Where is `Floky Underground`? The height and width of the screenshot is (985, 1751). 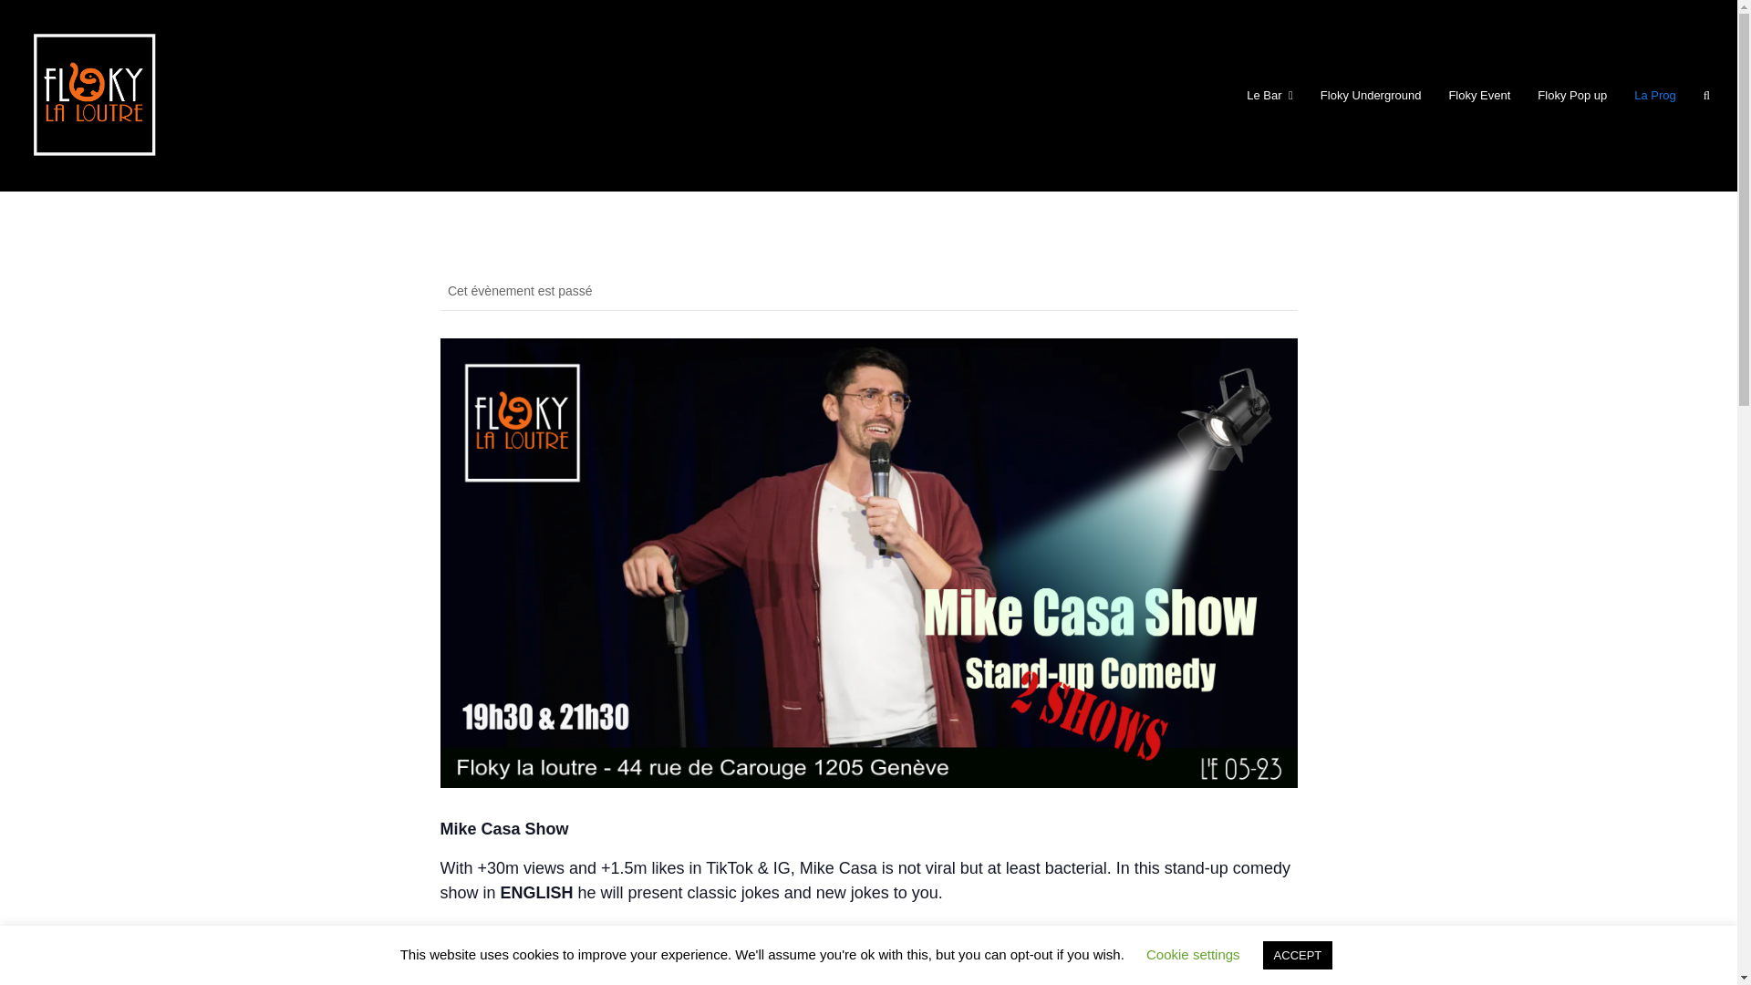 Floky Underground is located at coordinates (1371, 95).